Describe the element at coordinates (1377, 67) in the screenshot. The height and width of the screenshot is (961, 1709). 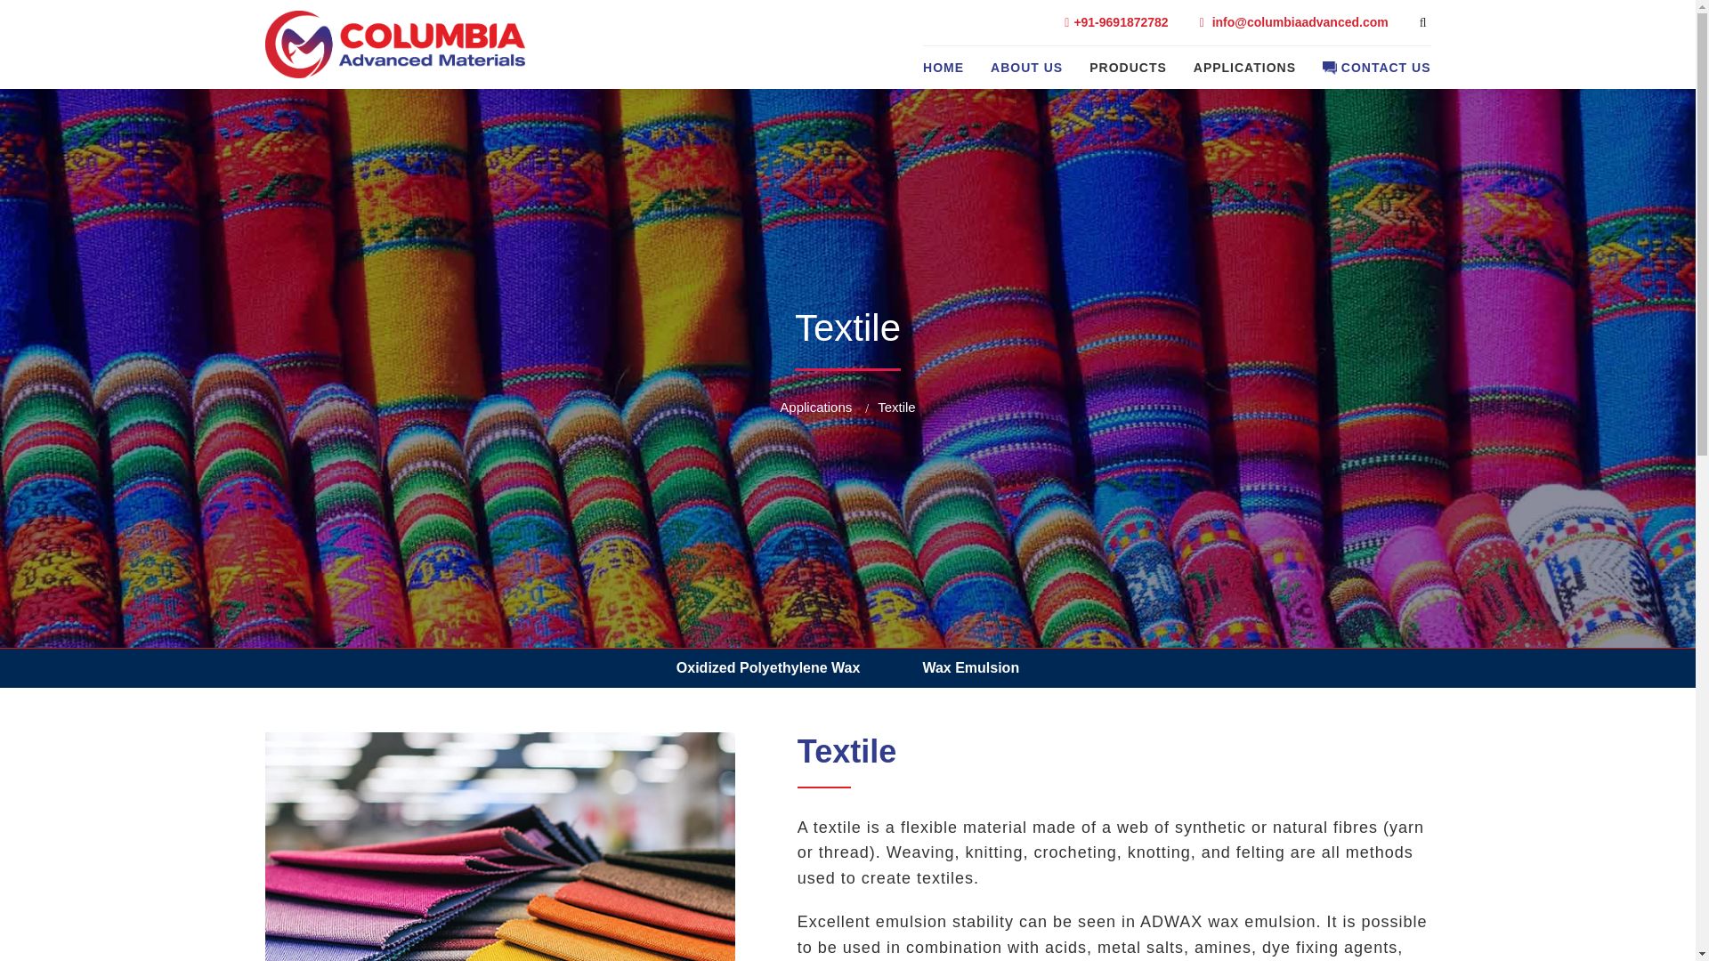
I see `CONTACT US` at that location.